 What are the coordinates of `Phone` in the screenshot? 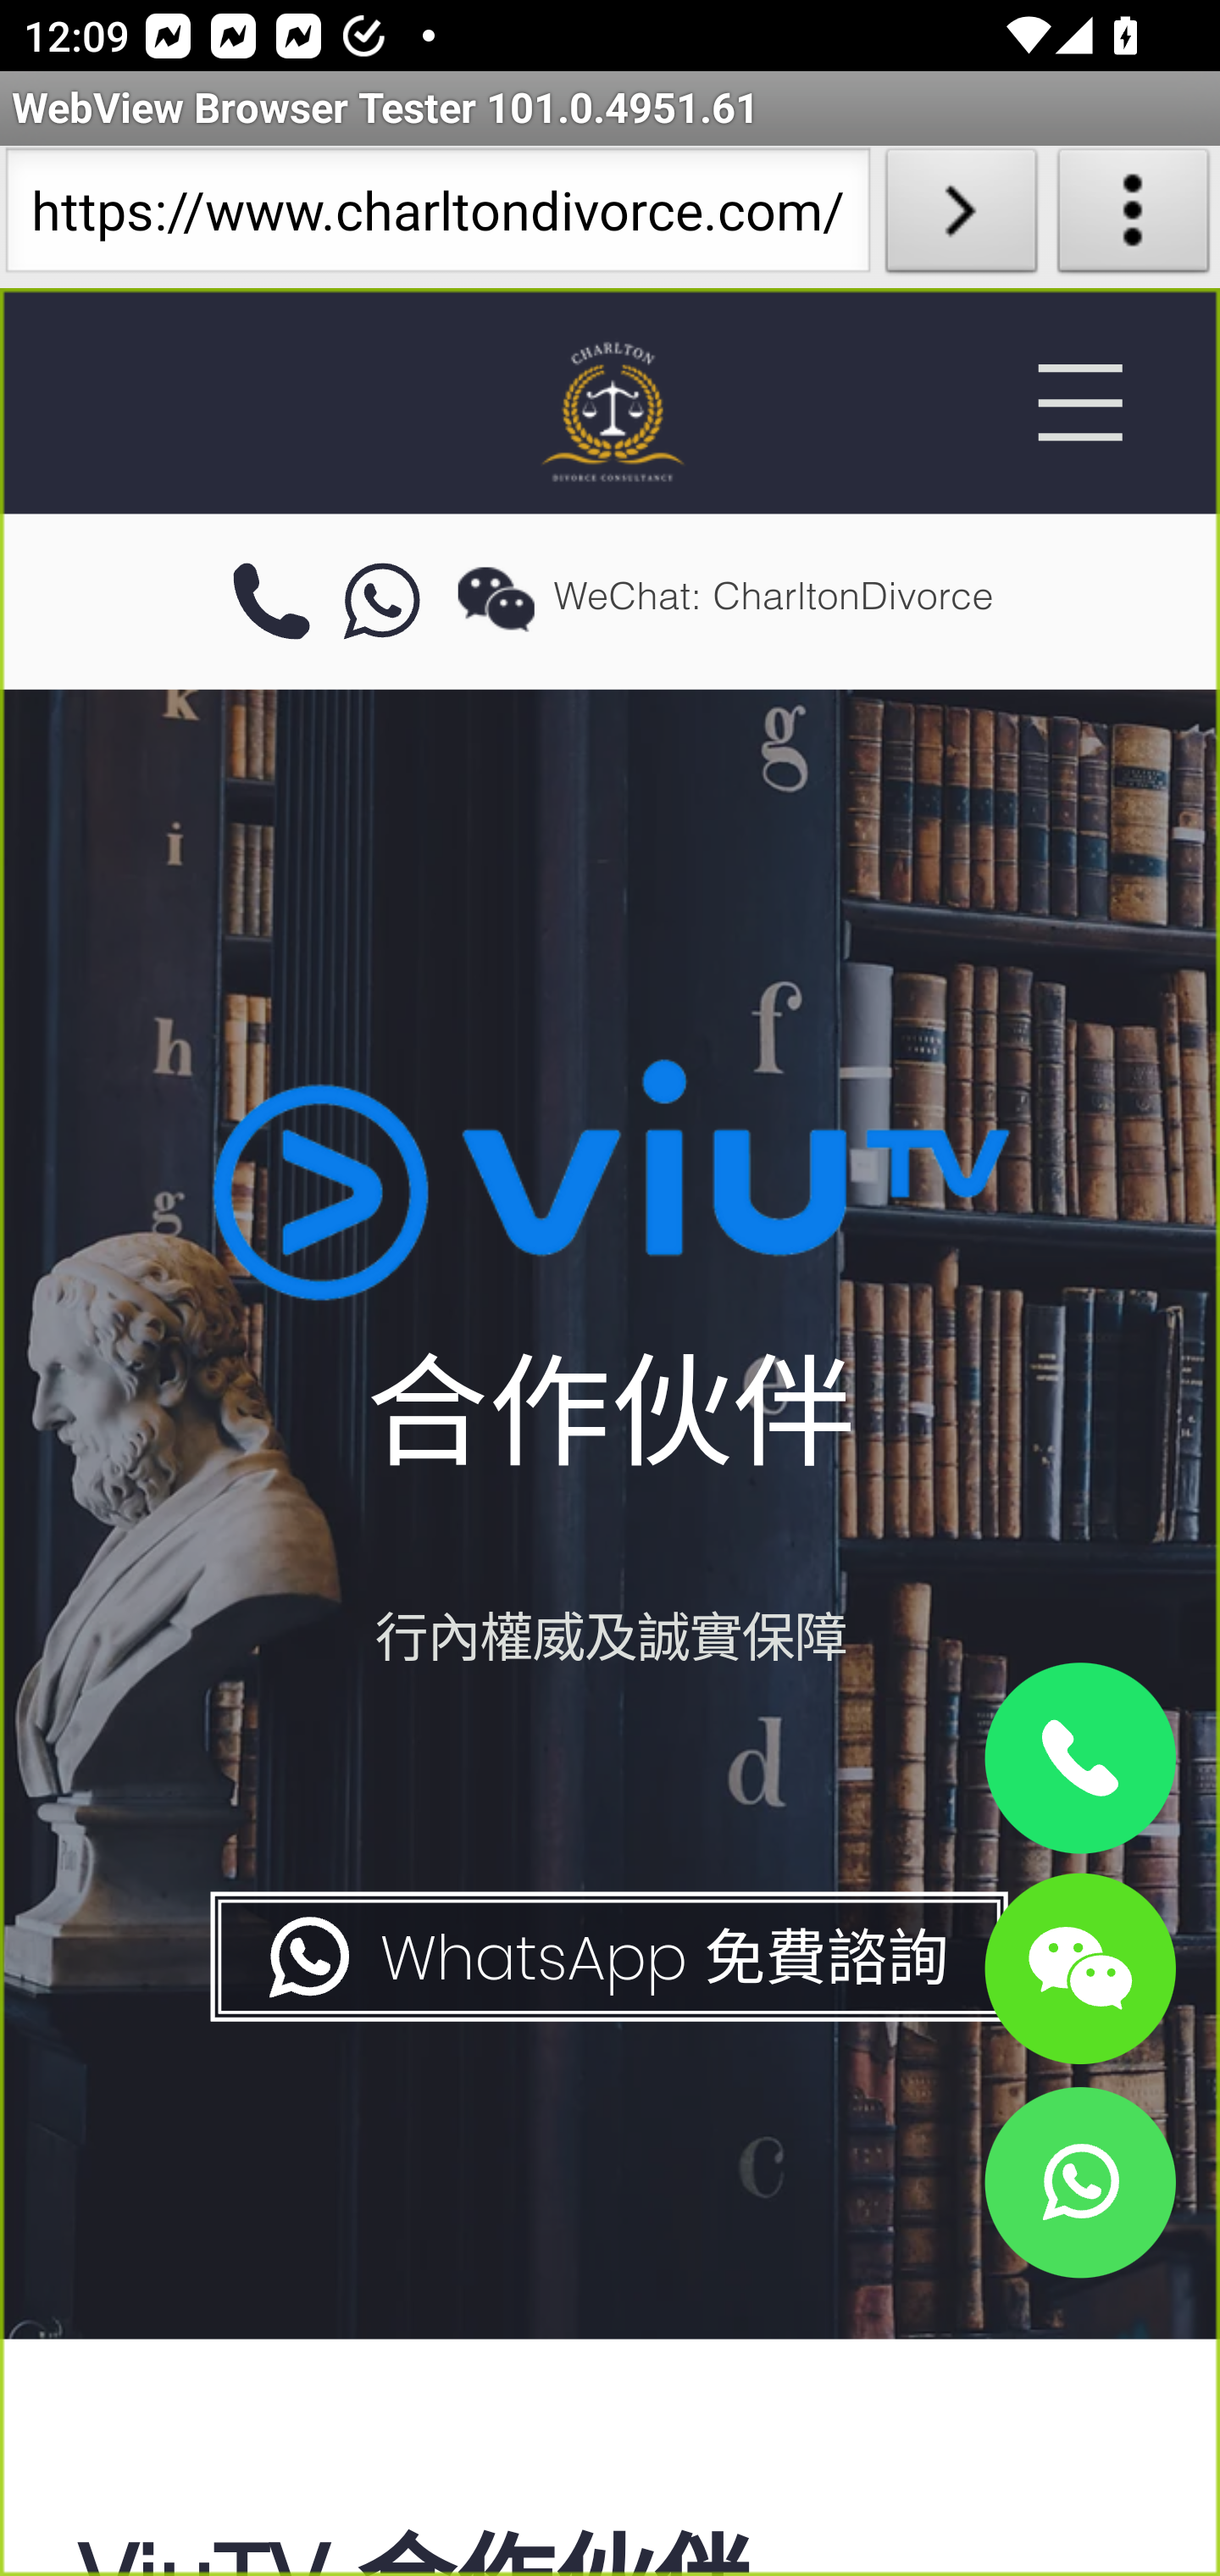 It's located at (1079, 1759).